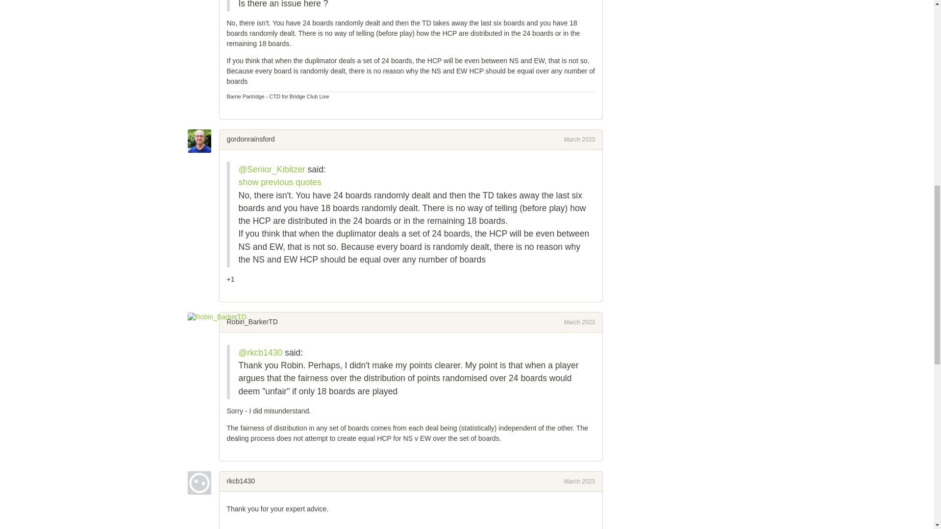 The height and width of the screenshot is (529, 941). Describe the element at coordinates (250, 139) in the screenshot. I see `gordonrainsford` at that location.